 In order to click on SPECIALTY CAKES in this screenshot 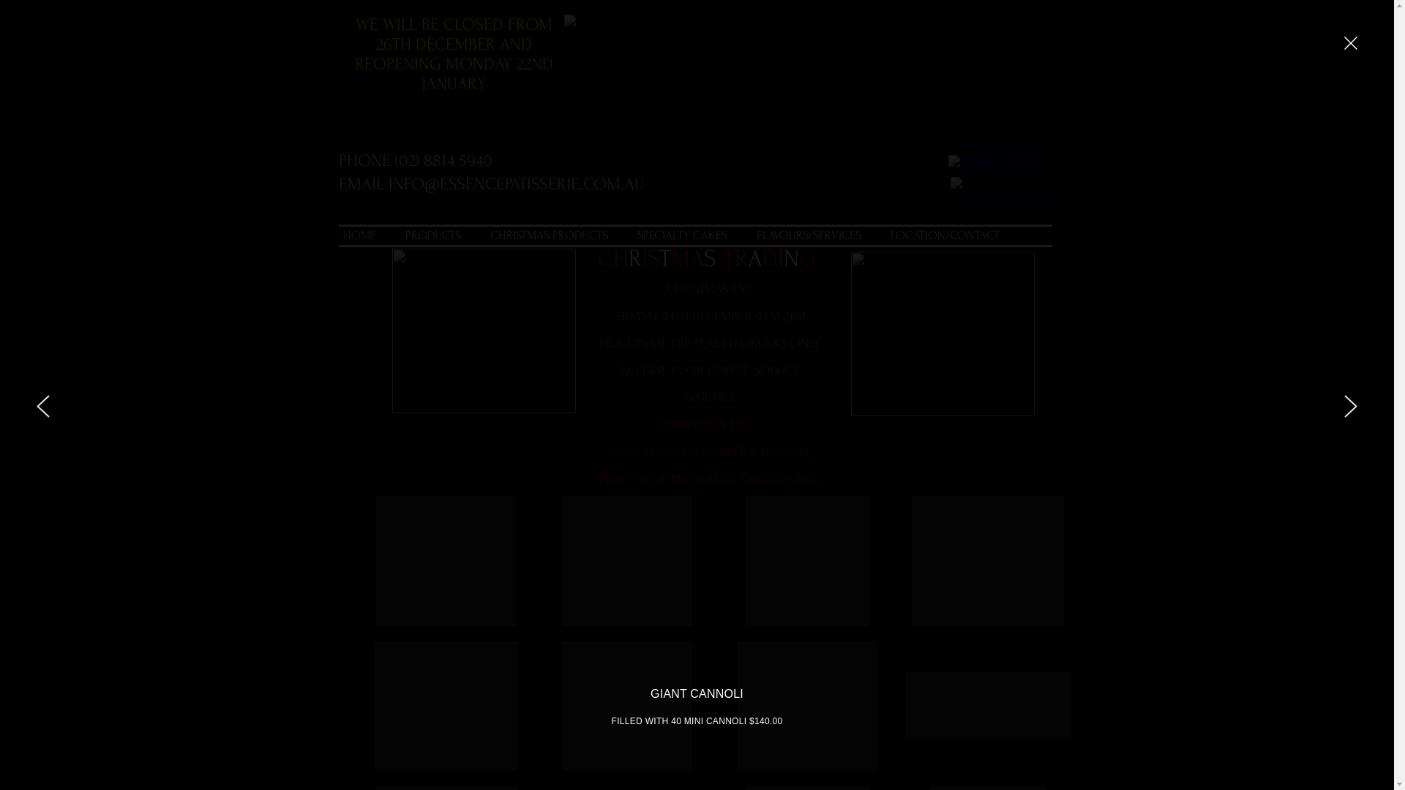, I will do `click(682, 236)`.